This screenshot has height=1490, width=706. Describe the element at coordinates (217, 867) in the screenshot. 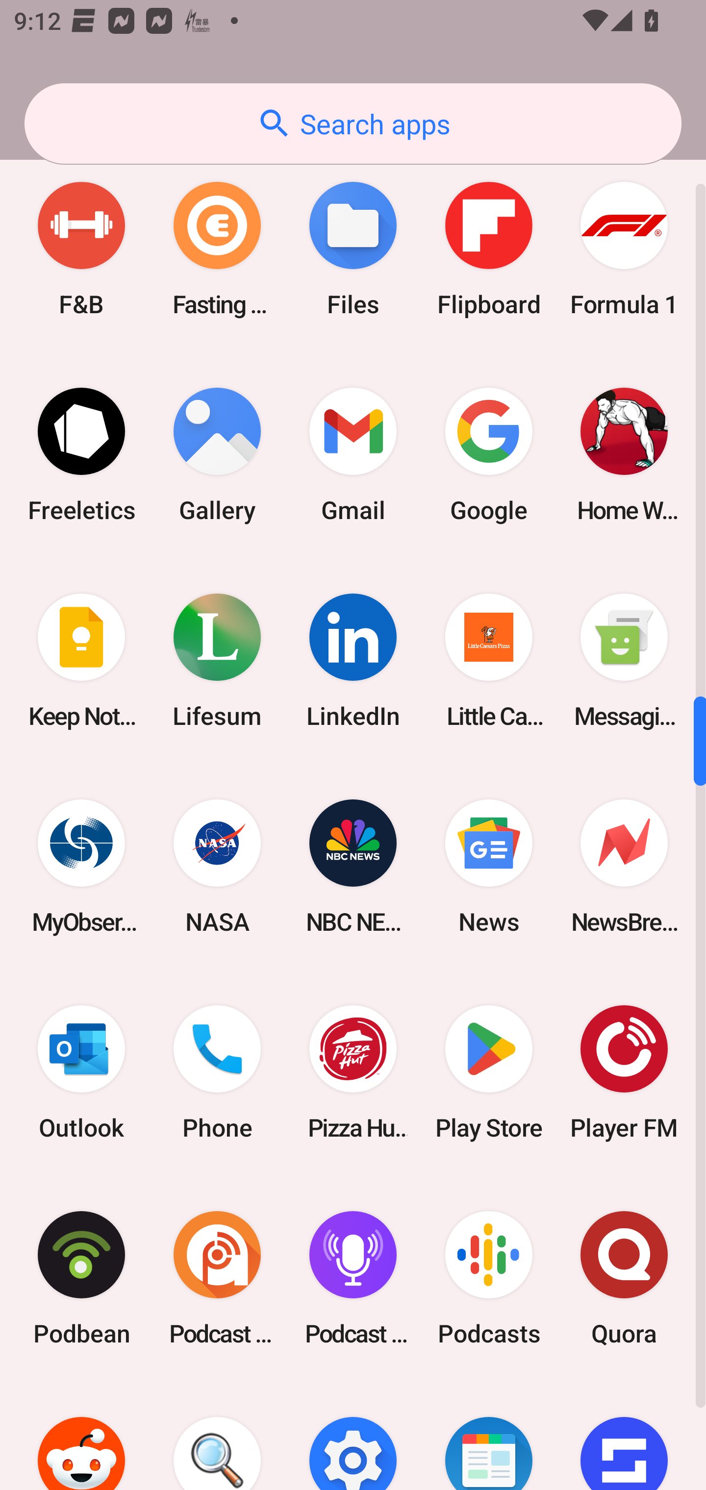

I see `NASA` at that location.